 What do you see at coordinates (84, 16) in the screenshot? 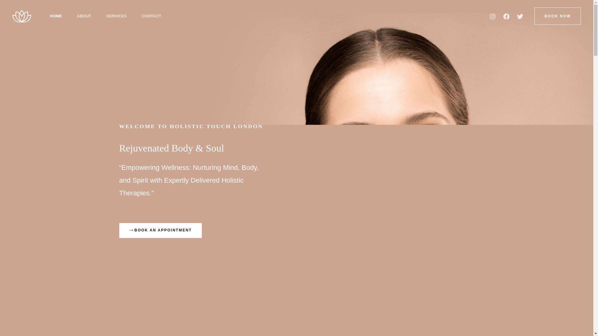
I see `ABOUT` at bounding box center [84, 16].